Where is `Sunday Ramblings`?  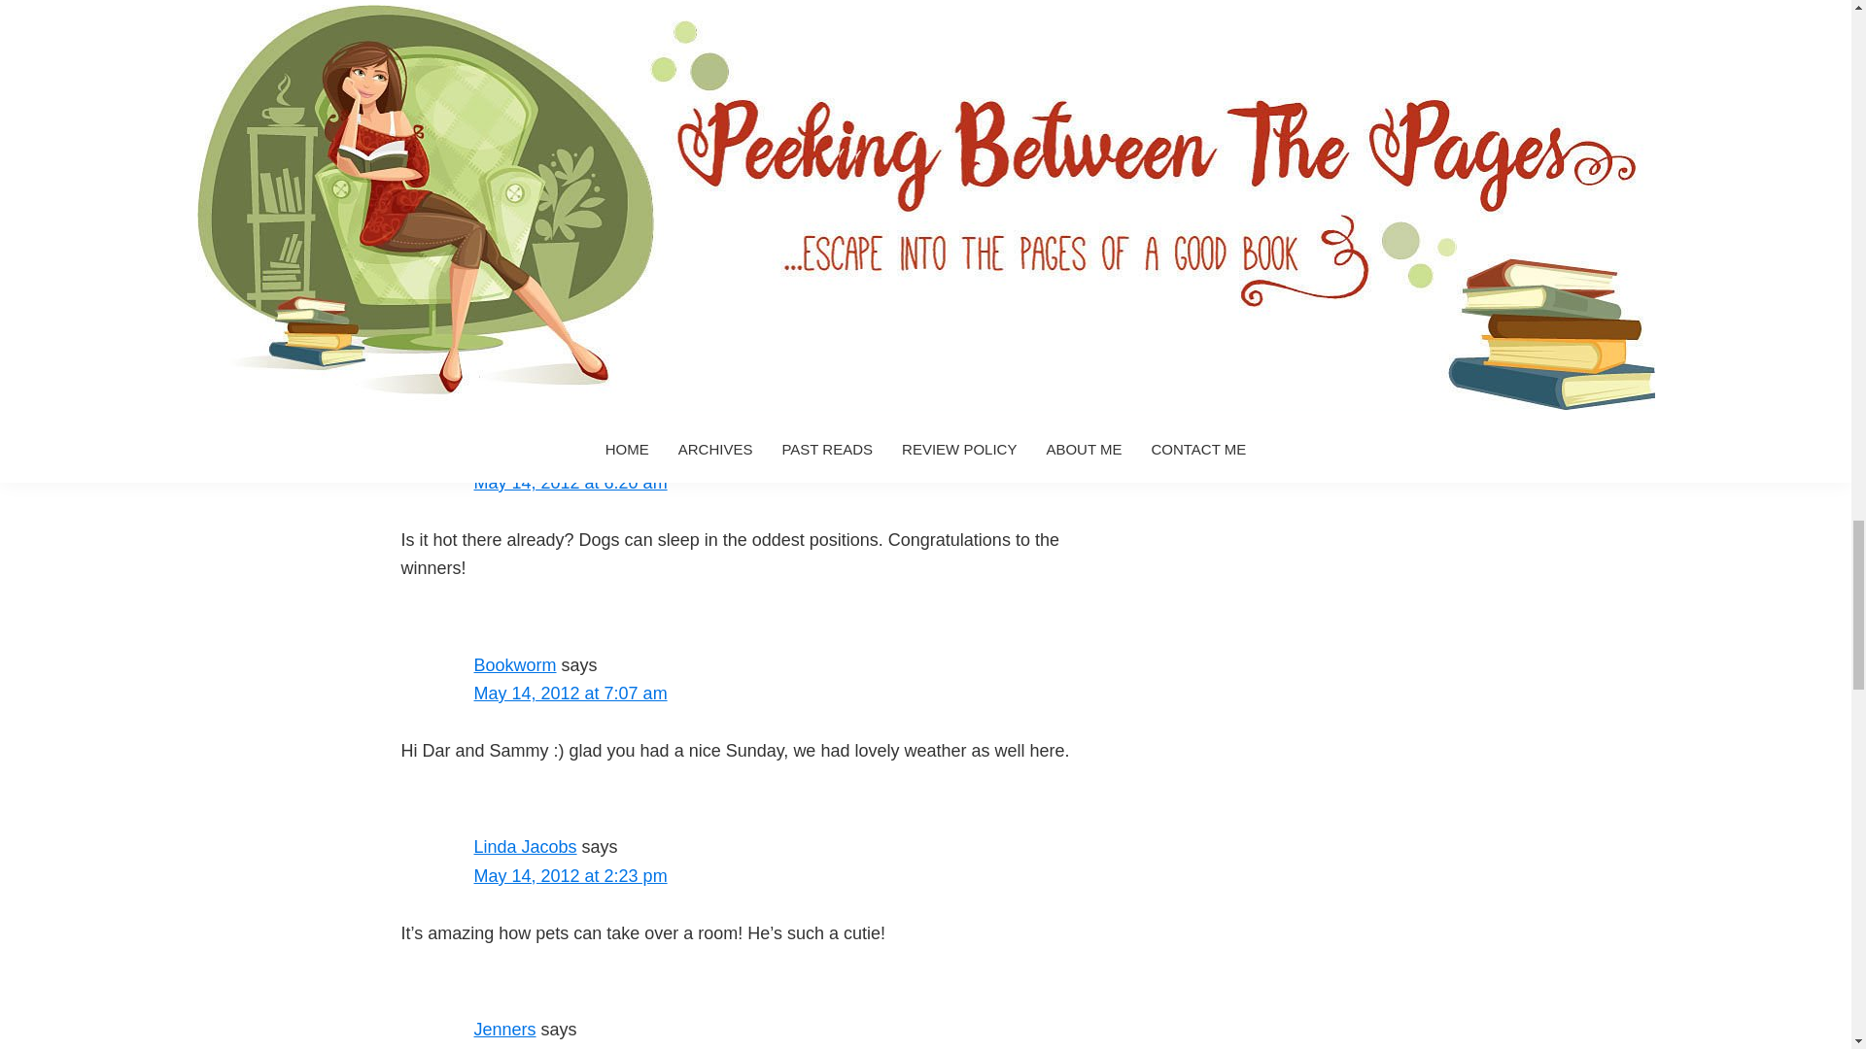
Sunday Ramblings is located at coordinates (879, 101).